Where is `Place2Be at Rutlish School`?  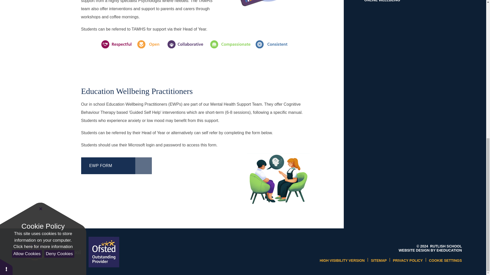 Place2Be at Rutlish School is located at coordinates (268, 8).